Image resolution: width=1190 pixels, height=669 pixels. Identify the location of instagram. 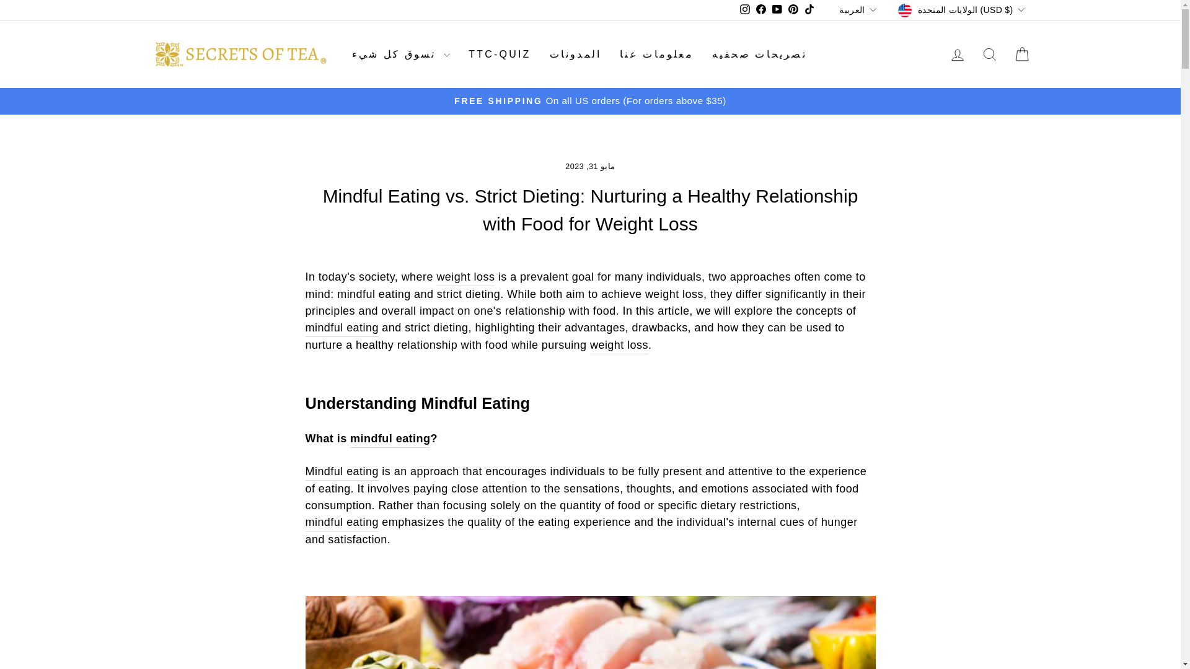
(745, 9).